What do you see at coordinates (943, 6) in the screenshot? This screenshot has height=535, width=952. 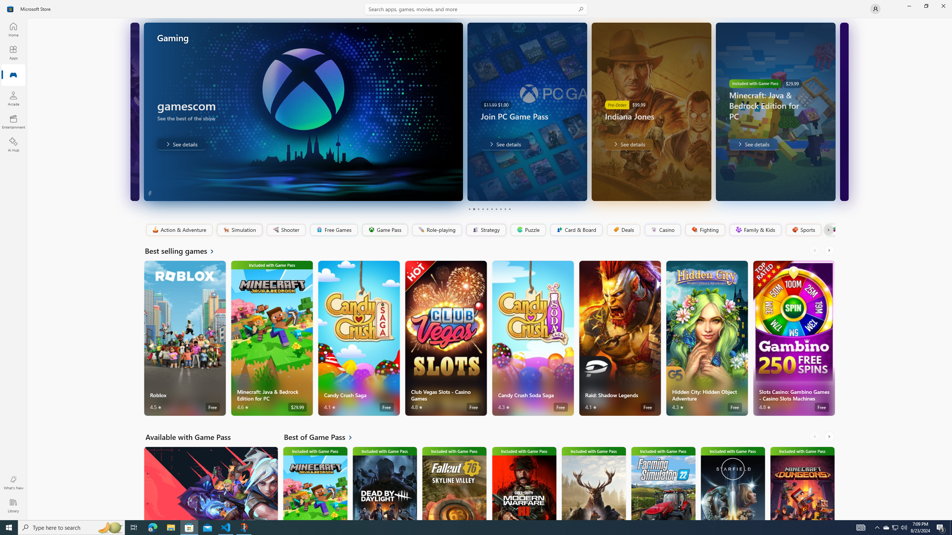 I see `Close Microsoft Store` at bounding box center [943, 6].